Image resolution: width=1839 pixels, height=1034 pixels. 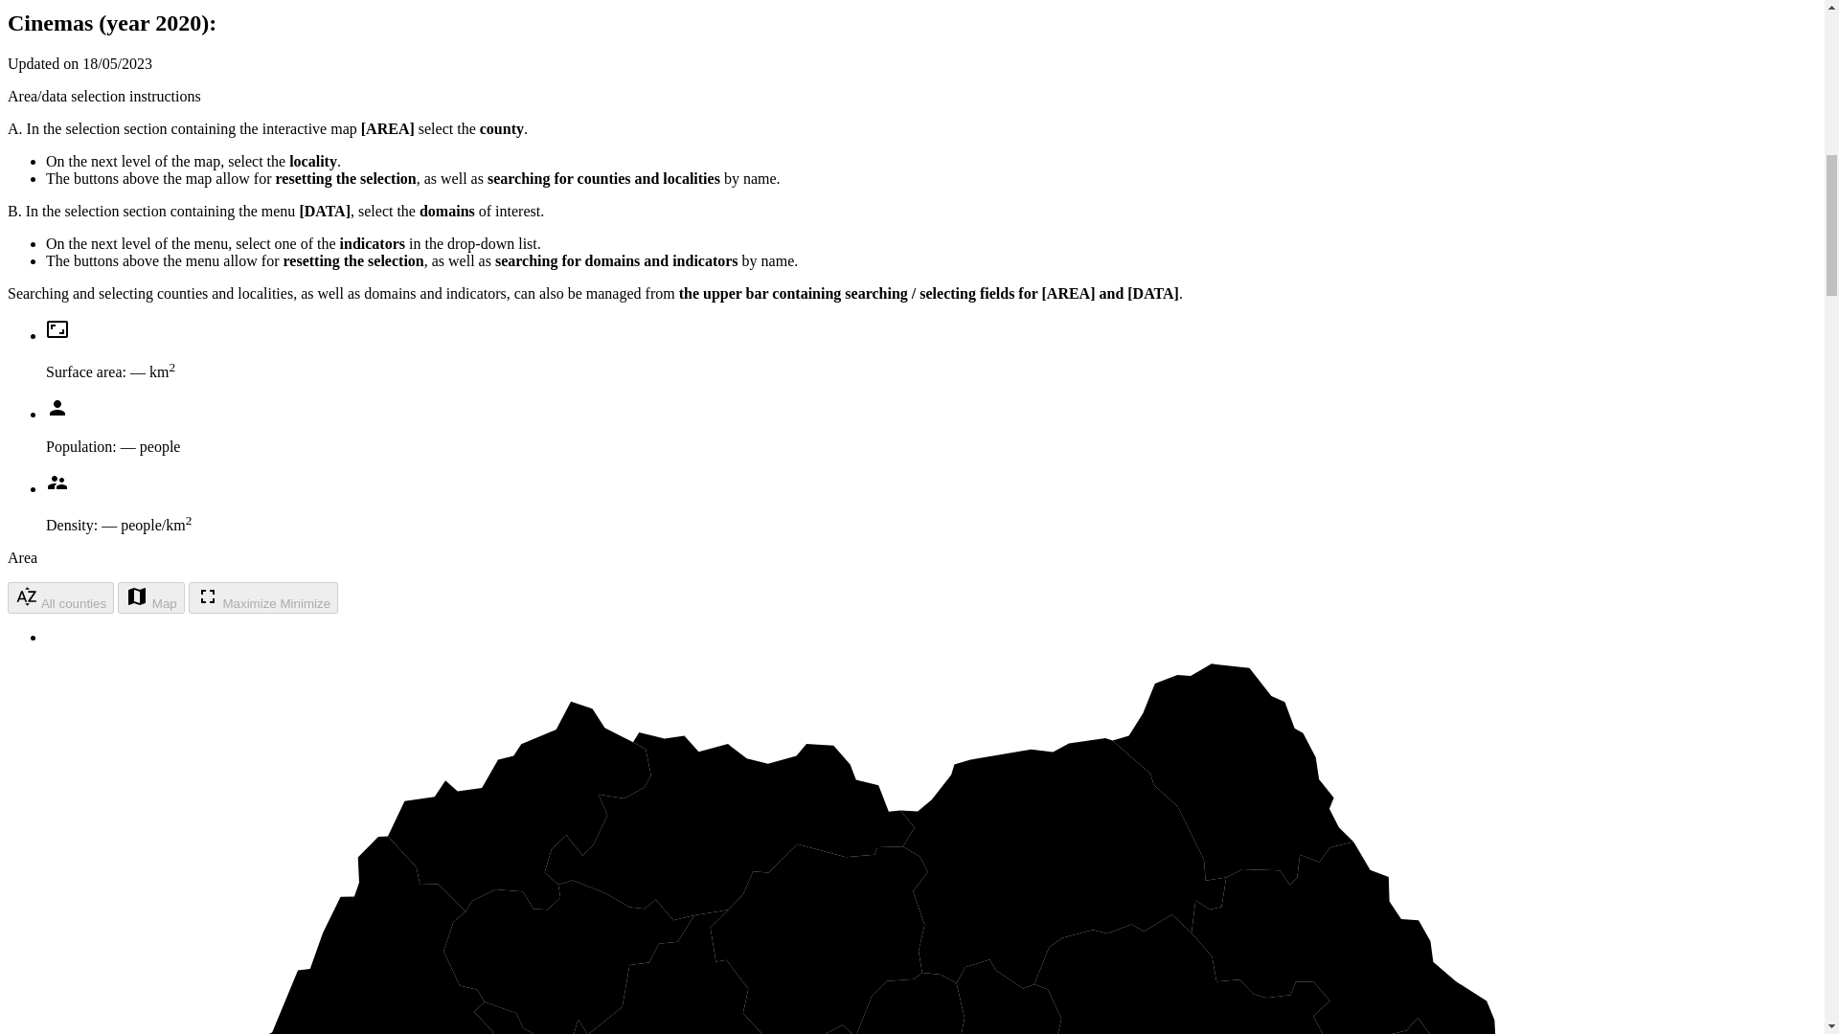 What do you see at coordinates (151, 597) in the screenshot?
I see `Map` at bounding box center [151, 597].